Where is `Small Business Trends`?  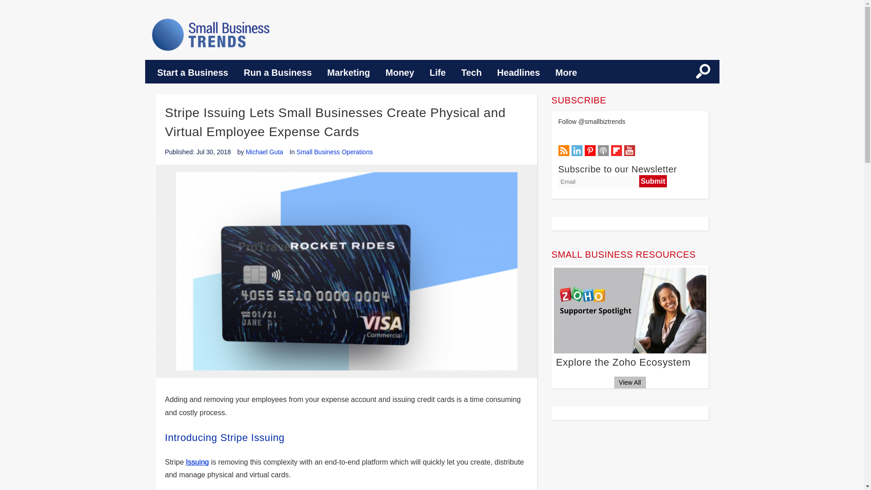
Small Business Trends is located at coordinates (210, 34).